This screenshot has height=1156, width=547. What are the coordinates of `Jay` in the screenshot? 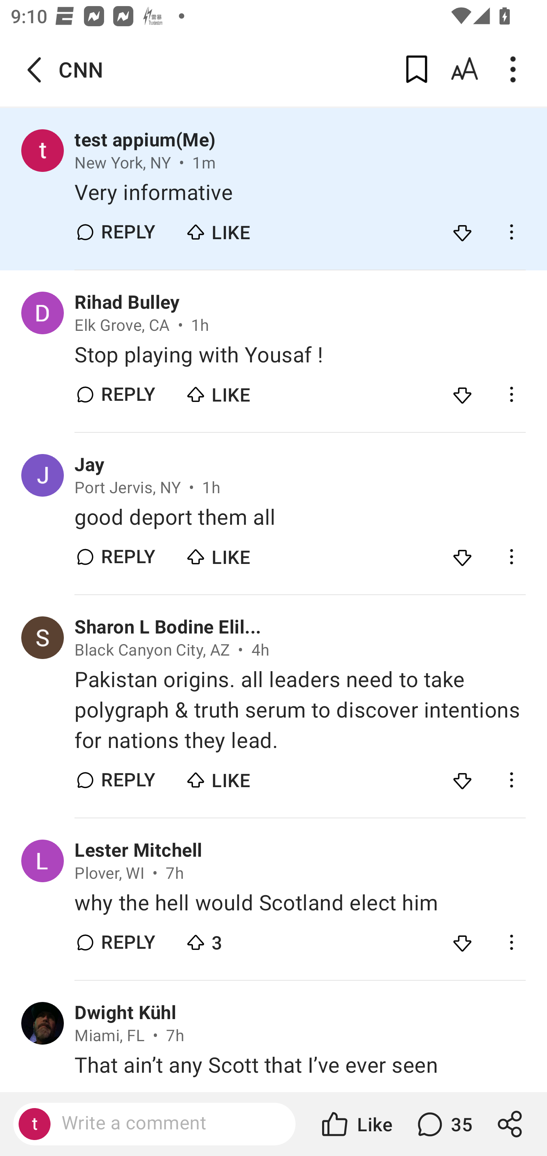 It's located at (90, 465).